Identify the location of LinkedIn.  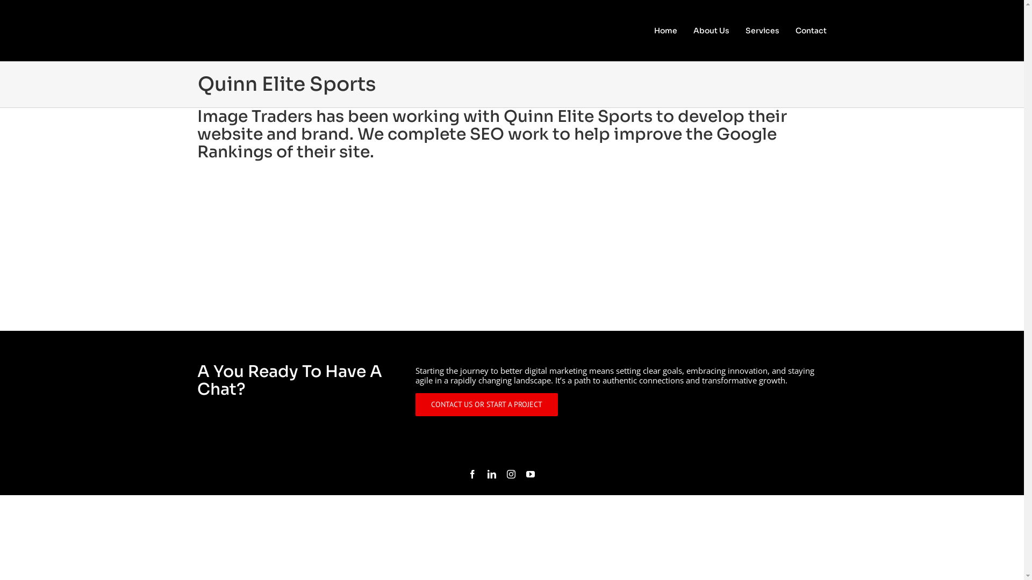
(492, 474).